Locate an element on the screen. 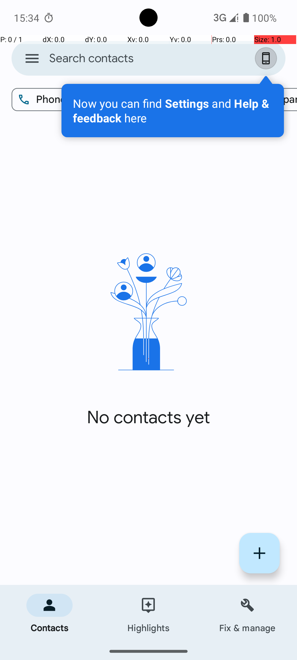 This screenshot has width=297, height=660. Fix & manage is located at coordinates (248, 614).